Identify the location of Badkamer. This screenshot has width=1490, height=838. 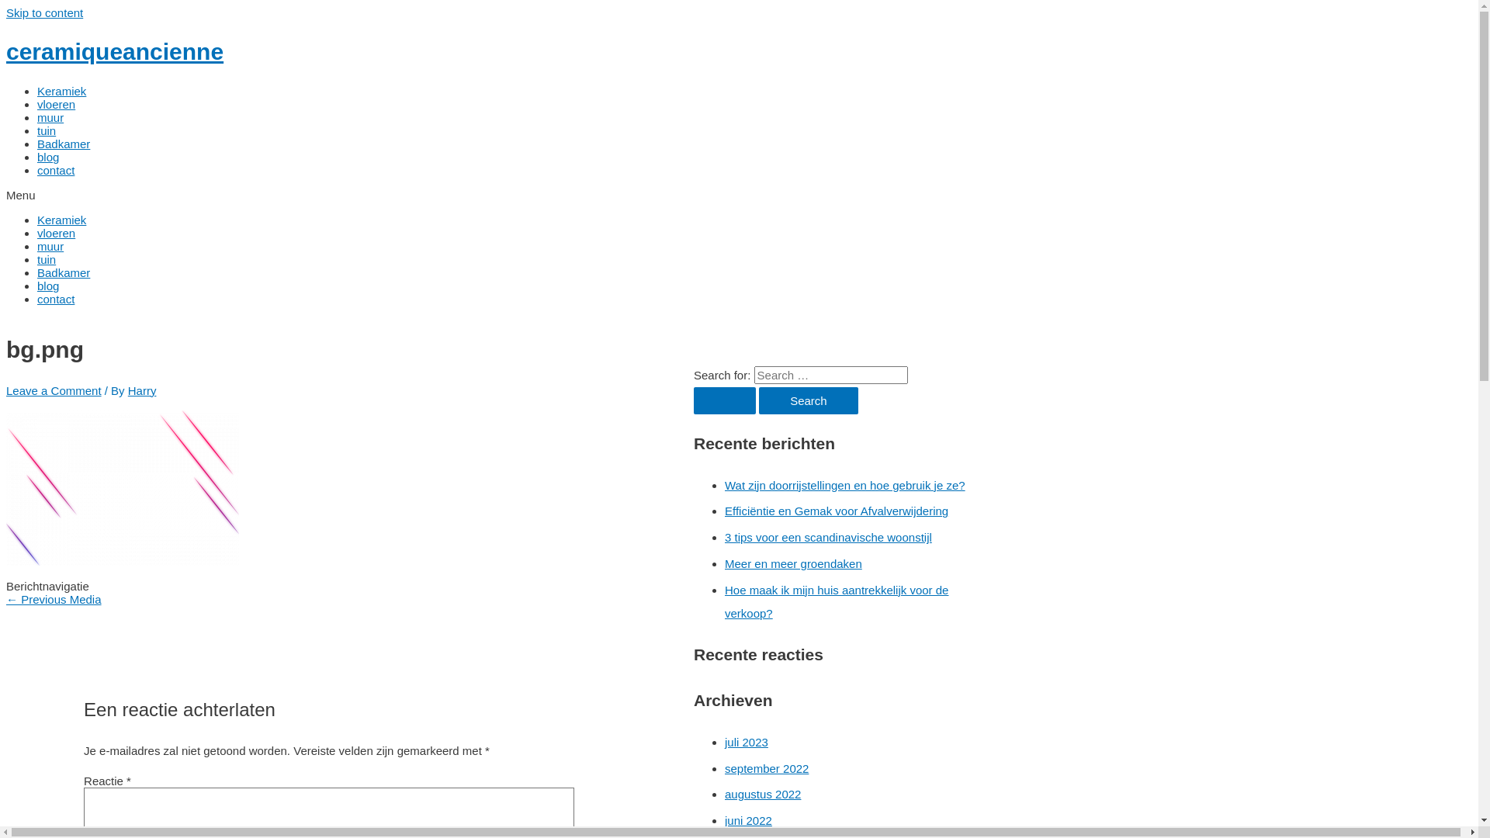
(64, 144).